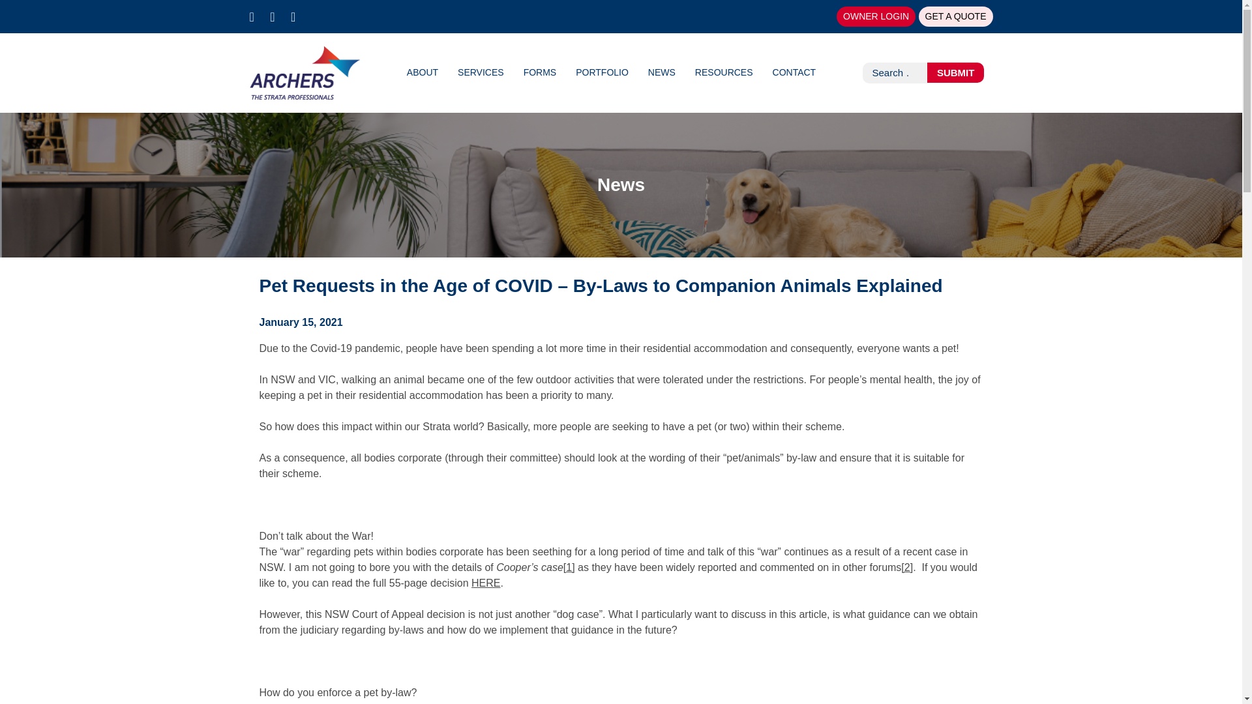 The image size is (1252, 704). I want to click on PORTFOLIO, so click(602, 72).